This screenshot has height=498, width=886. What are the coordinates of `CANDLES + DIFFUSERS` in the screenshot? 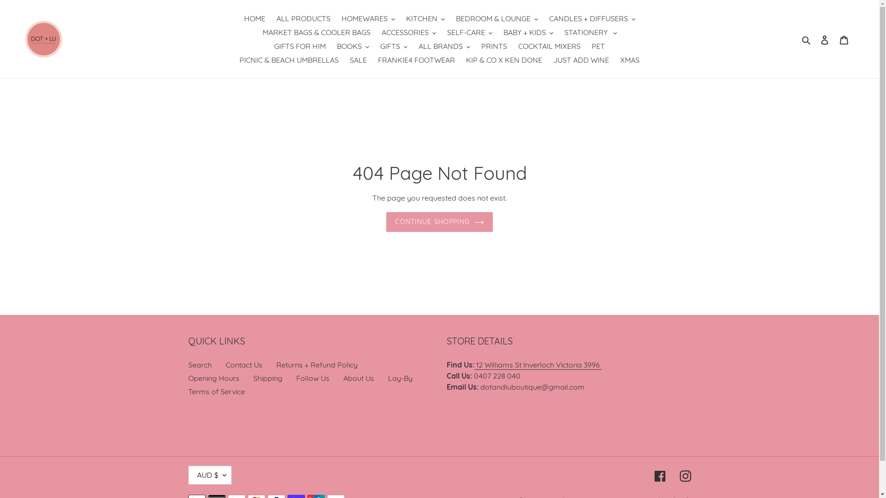 It's located at (593, 18).